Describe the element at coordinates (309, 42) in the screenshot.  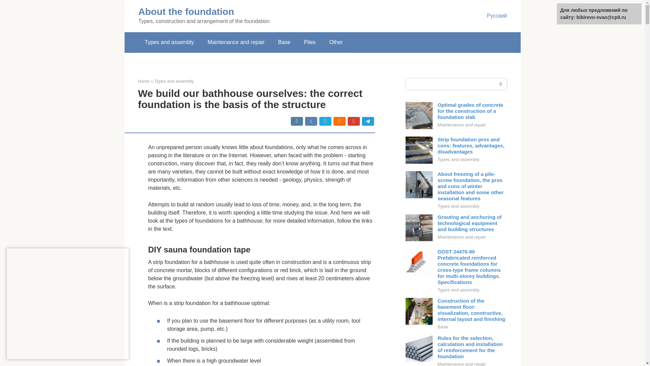
I see `Piles` at that location.